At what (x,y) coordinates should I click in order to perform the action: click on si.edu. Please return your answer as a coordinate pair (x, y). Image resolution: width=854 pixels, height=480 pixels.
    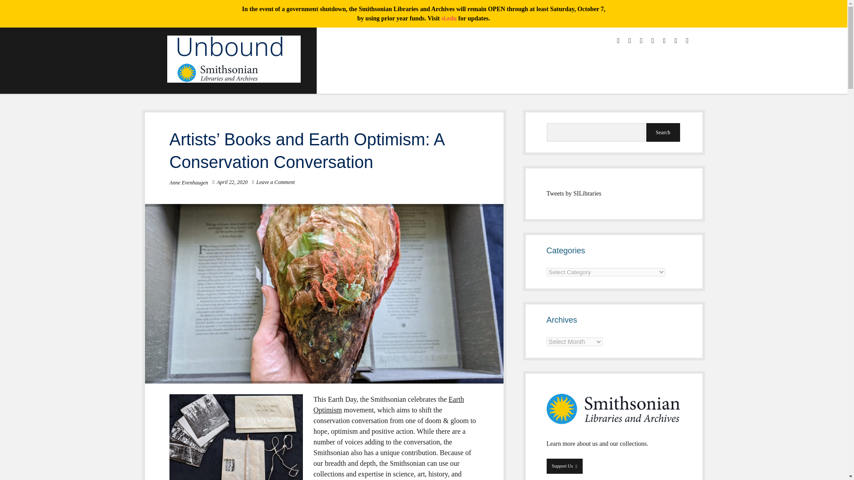
    Looking at the image, I should click on (449, 18).